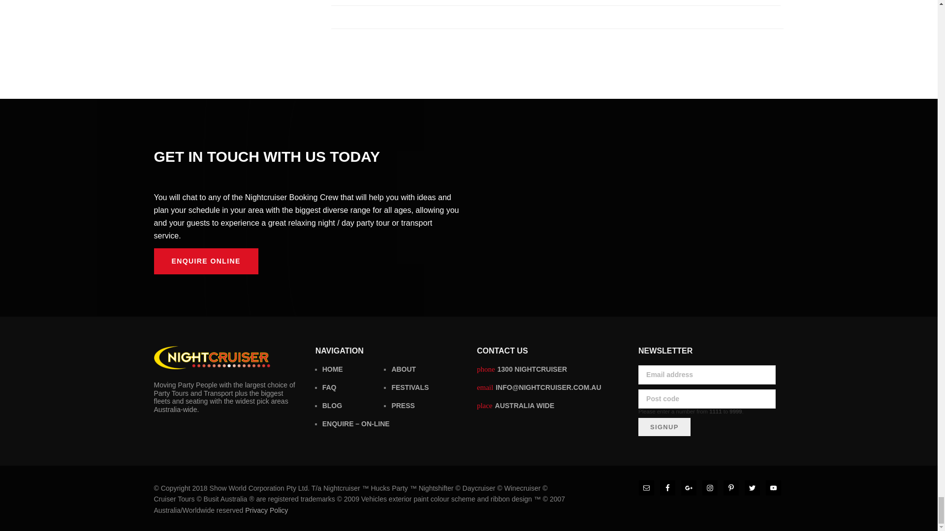  What do you see at coordinates (409, 387) in the screenshot?
I see `FESTIVALS` at bounding box center [409, 387].